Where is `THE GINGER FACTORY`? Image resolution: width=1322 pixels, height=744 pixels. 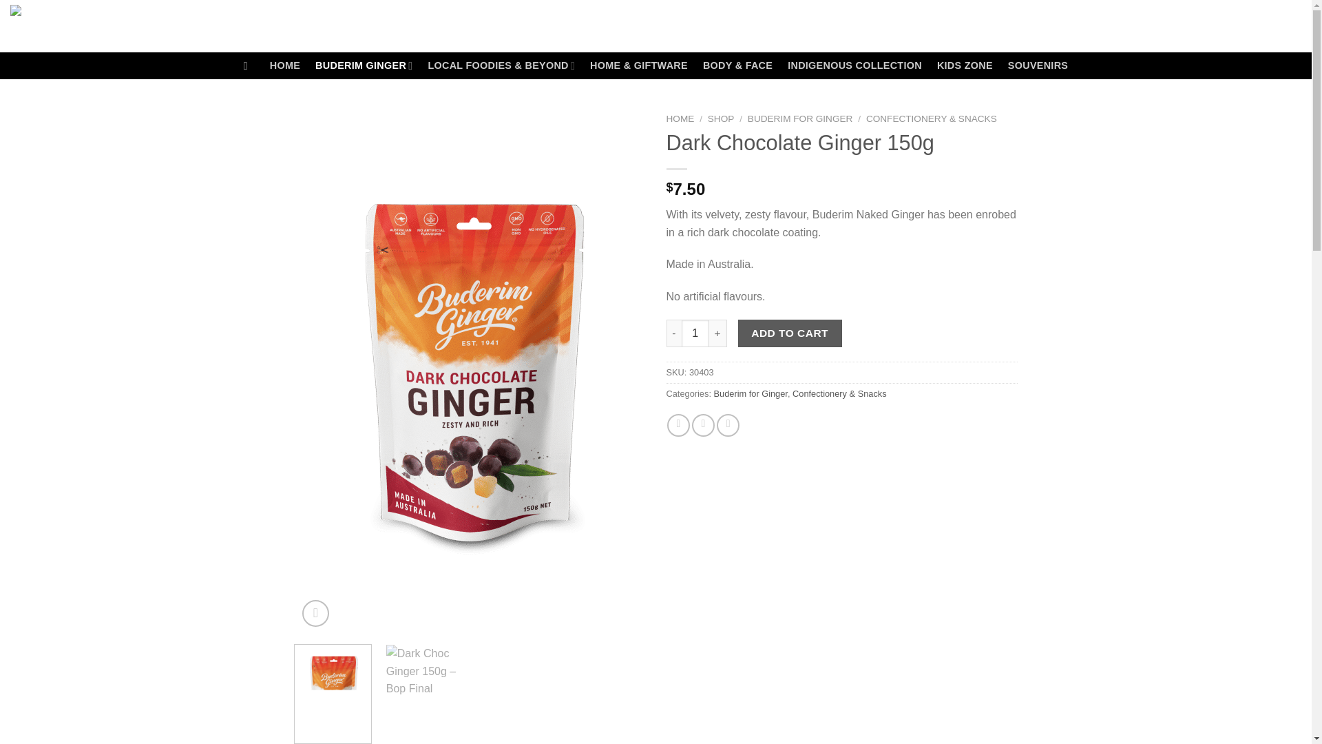 THE GINGER FACTORY is located at coordinates (877, 26).